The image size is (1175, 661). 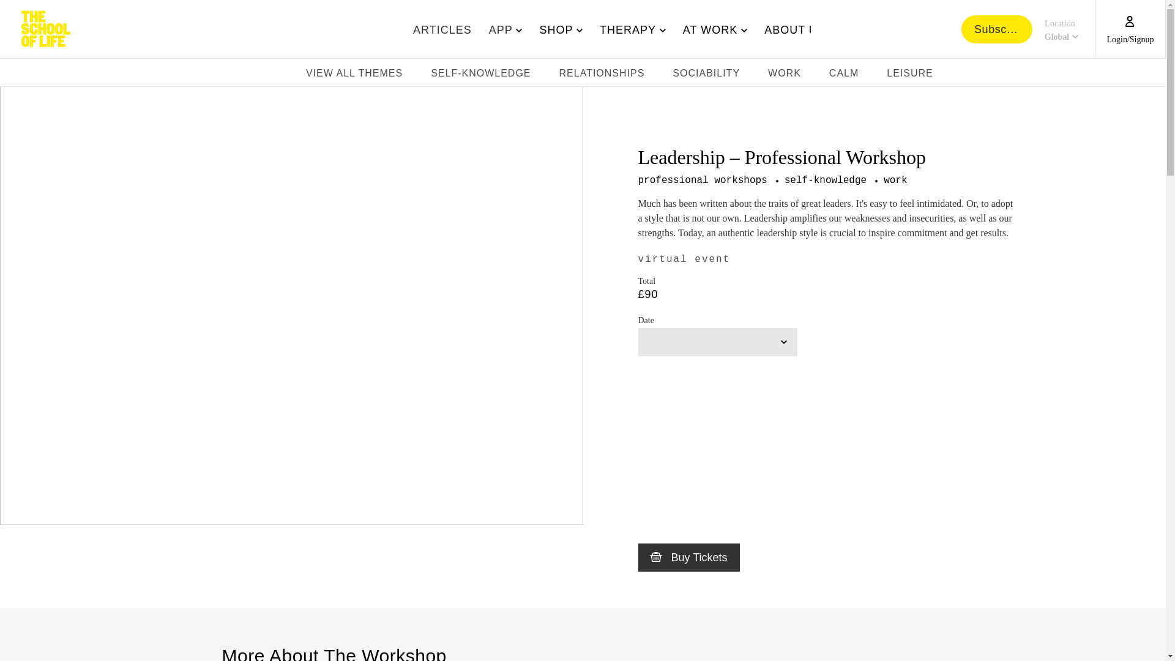 I want to click on Linkedin, so click(x=1157, y=75).